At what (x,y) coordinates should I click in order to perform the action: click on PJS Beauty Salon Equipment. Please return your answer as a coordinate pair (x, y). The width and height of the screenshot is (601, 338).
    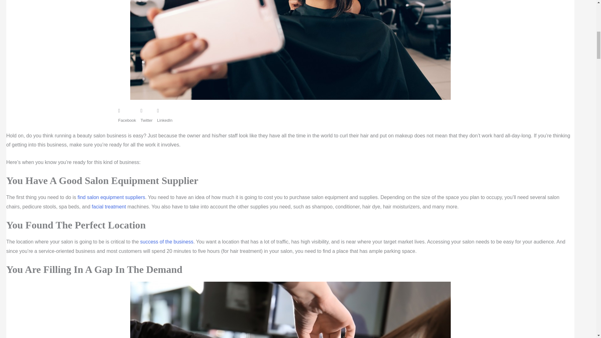
    Looking at the image, I should click on (111, 197).